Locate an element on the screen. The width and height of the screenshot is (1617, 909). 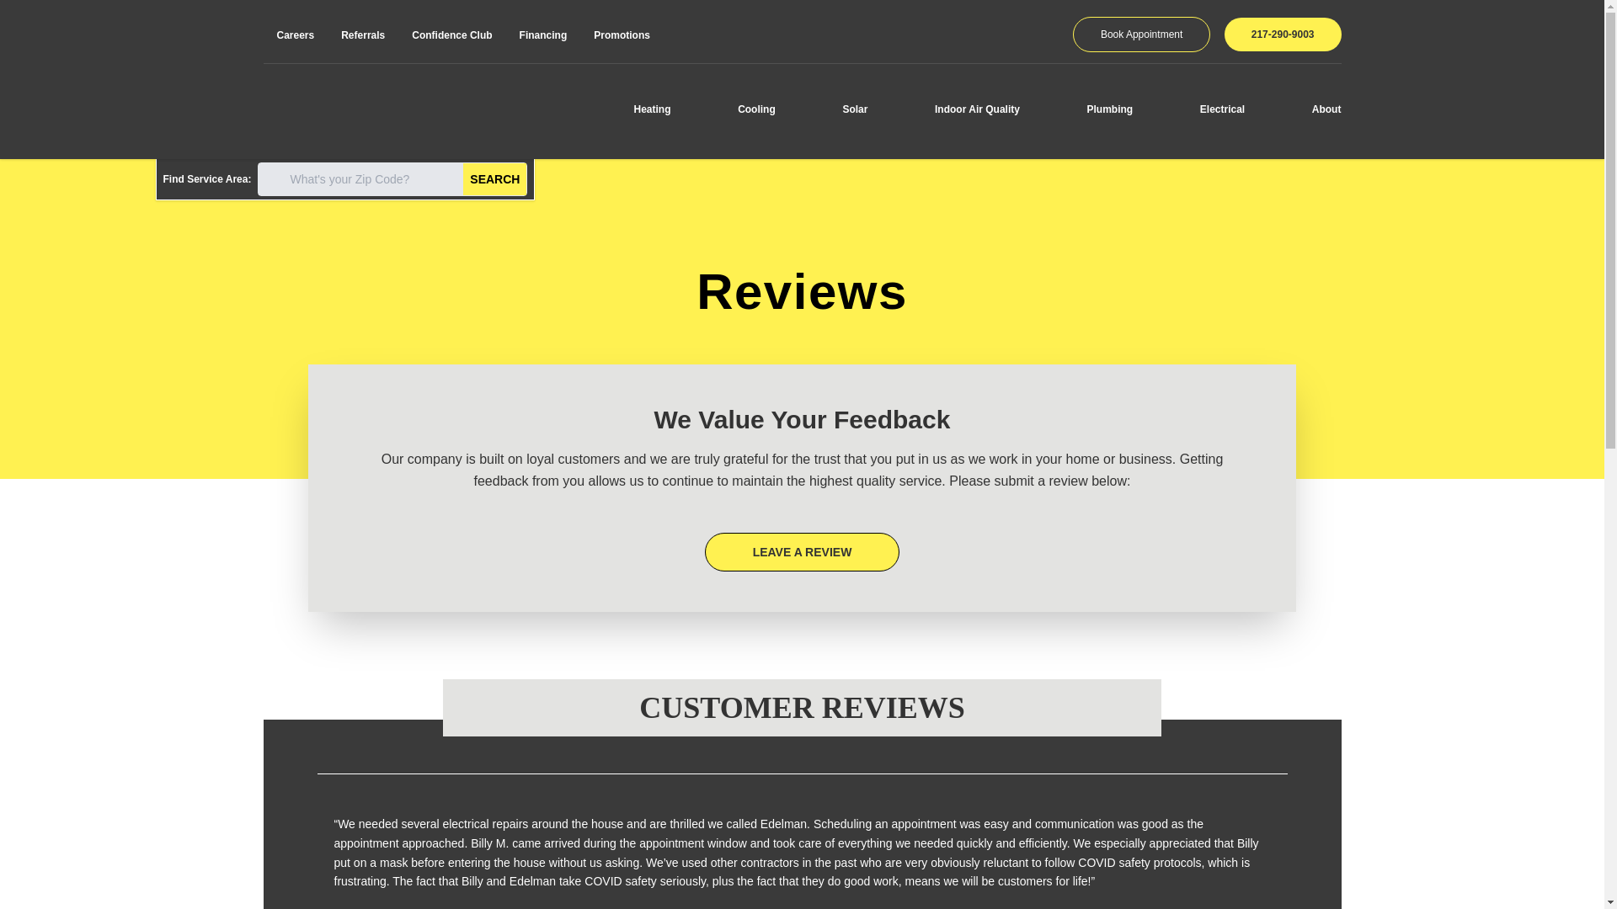
Heating is located at coordinates (652, 109).